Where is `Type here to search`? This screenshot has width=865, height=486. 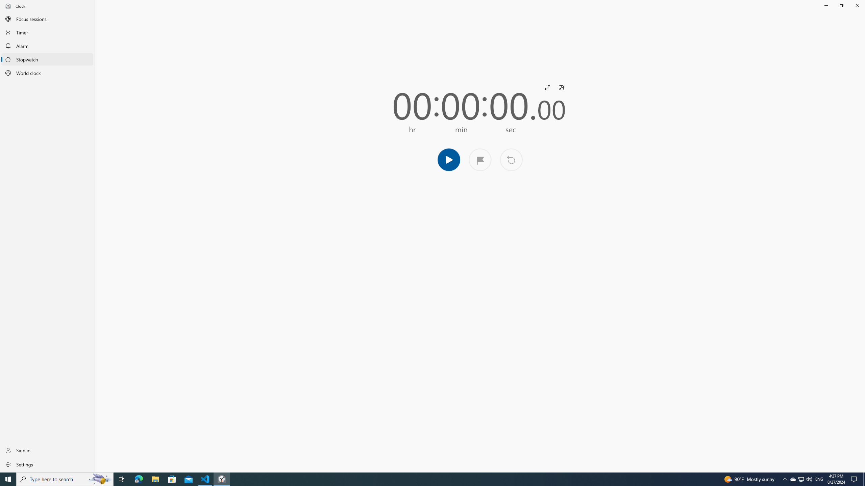 Type here to search is located at coordinates (511, 159).